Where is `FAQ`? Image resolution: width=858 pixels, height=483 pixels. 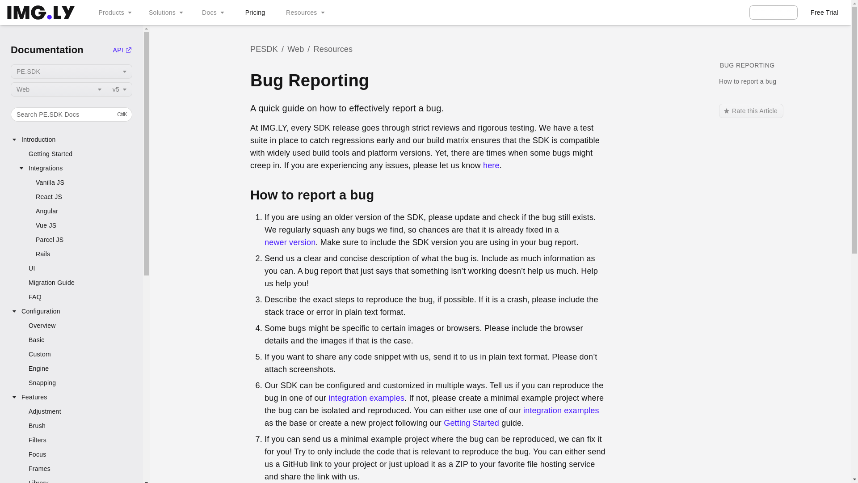
FAQ is located at coordinates (71, 114).